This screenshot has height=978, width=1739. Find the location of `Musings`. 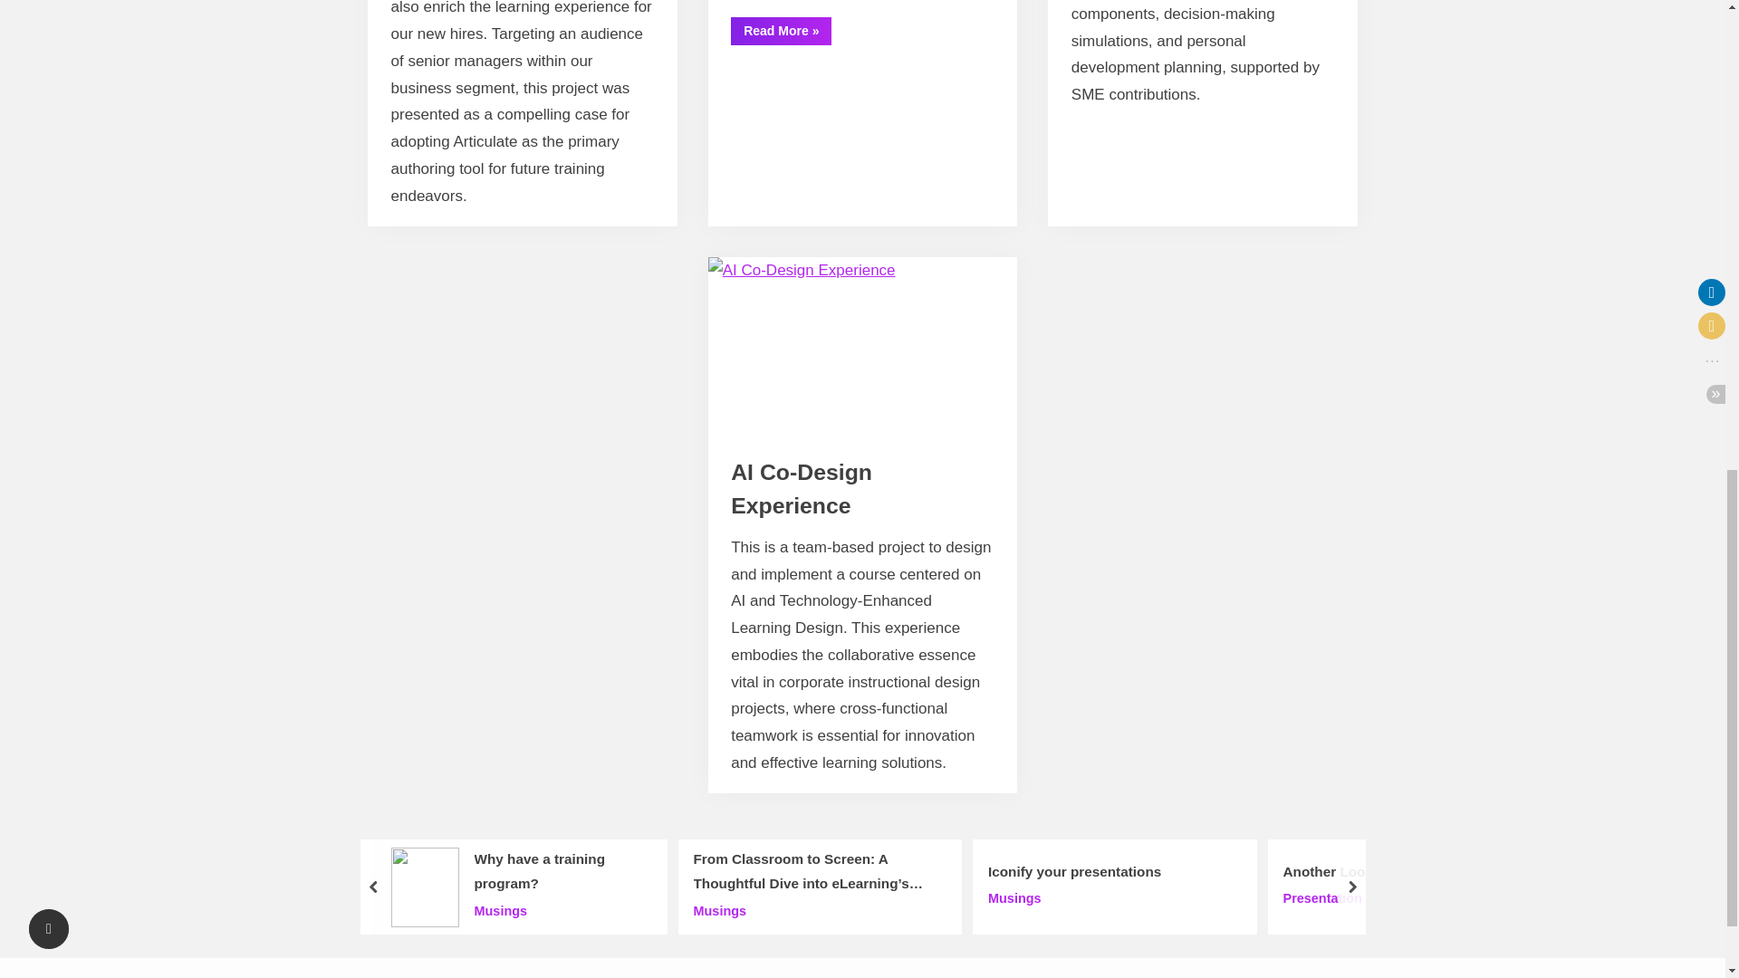

Musings is located at coordinates (560, 911).